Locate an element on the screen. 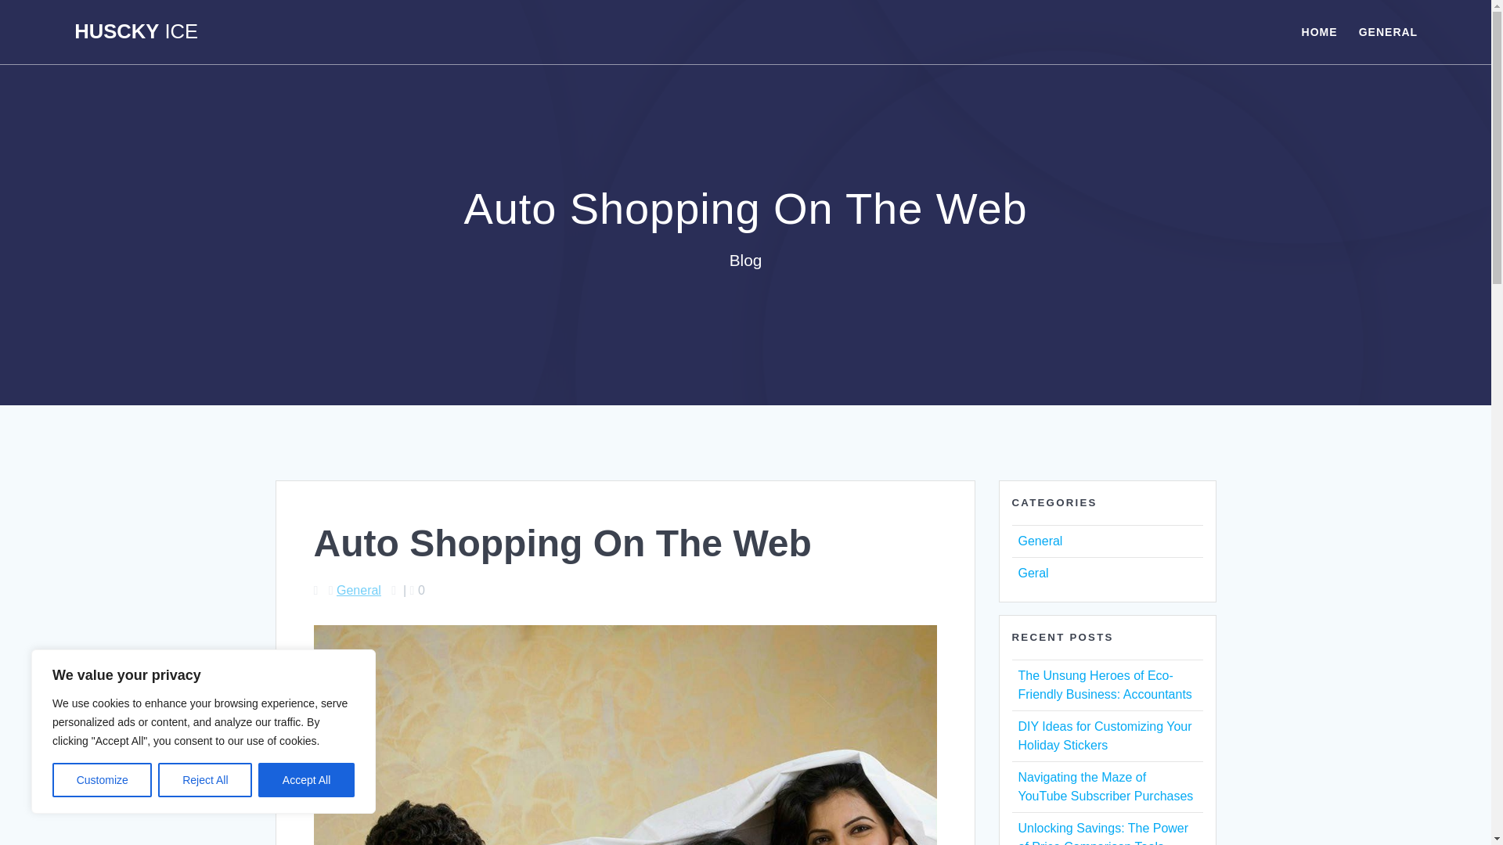 This screenshot has height=845, width=1503. Unlocking Savings: The Power of Price Comparison Tools is located at coordinates (1102, 832).